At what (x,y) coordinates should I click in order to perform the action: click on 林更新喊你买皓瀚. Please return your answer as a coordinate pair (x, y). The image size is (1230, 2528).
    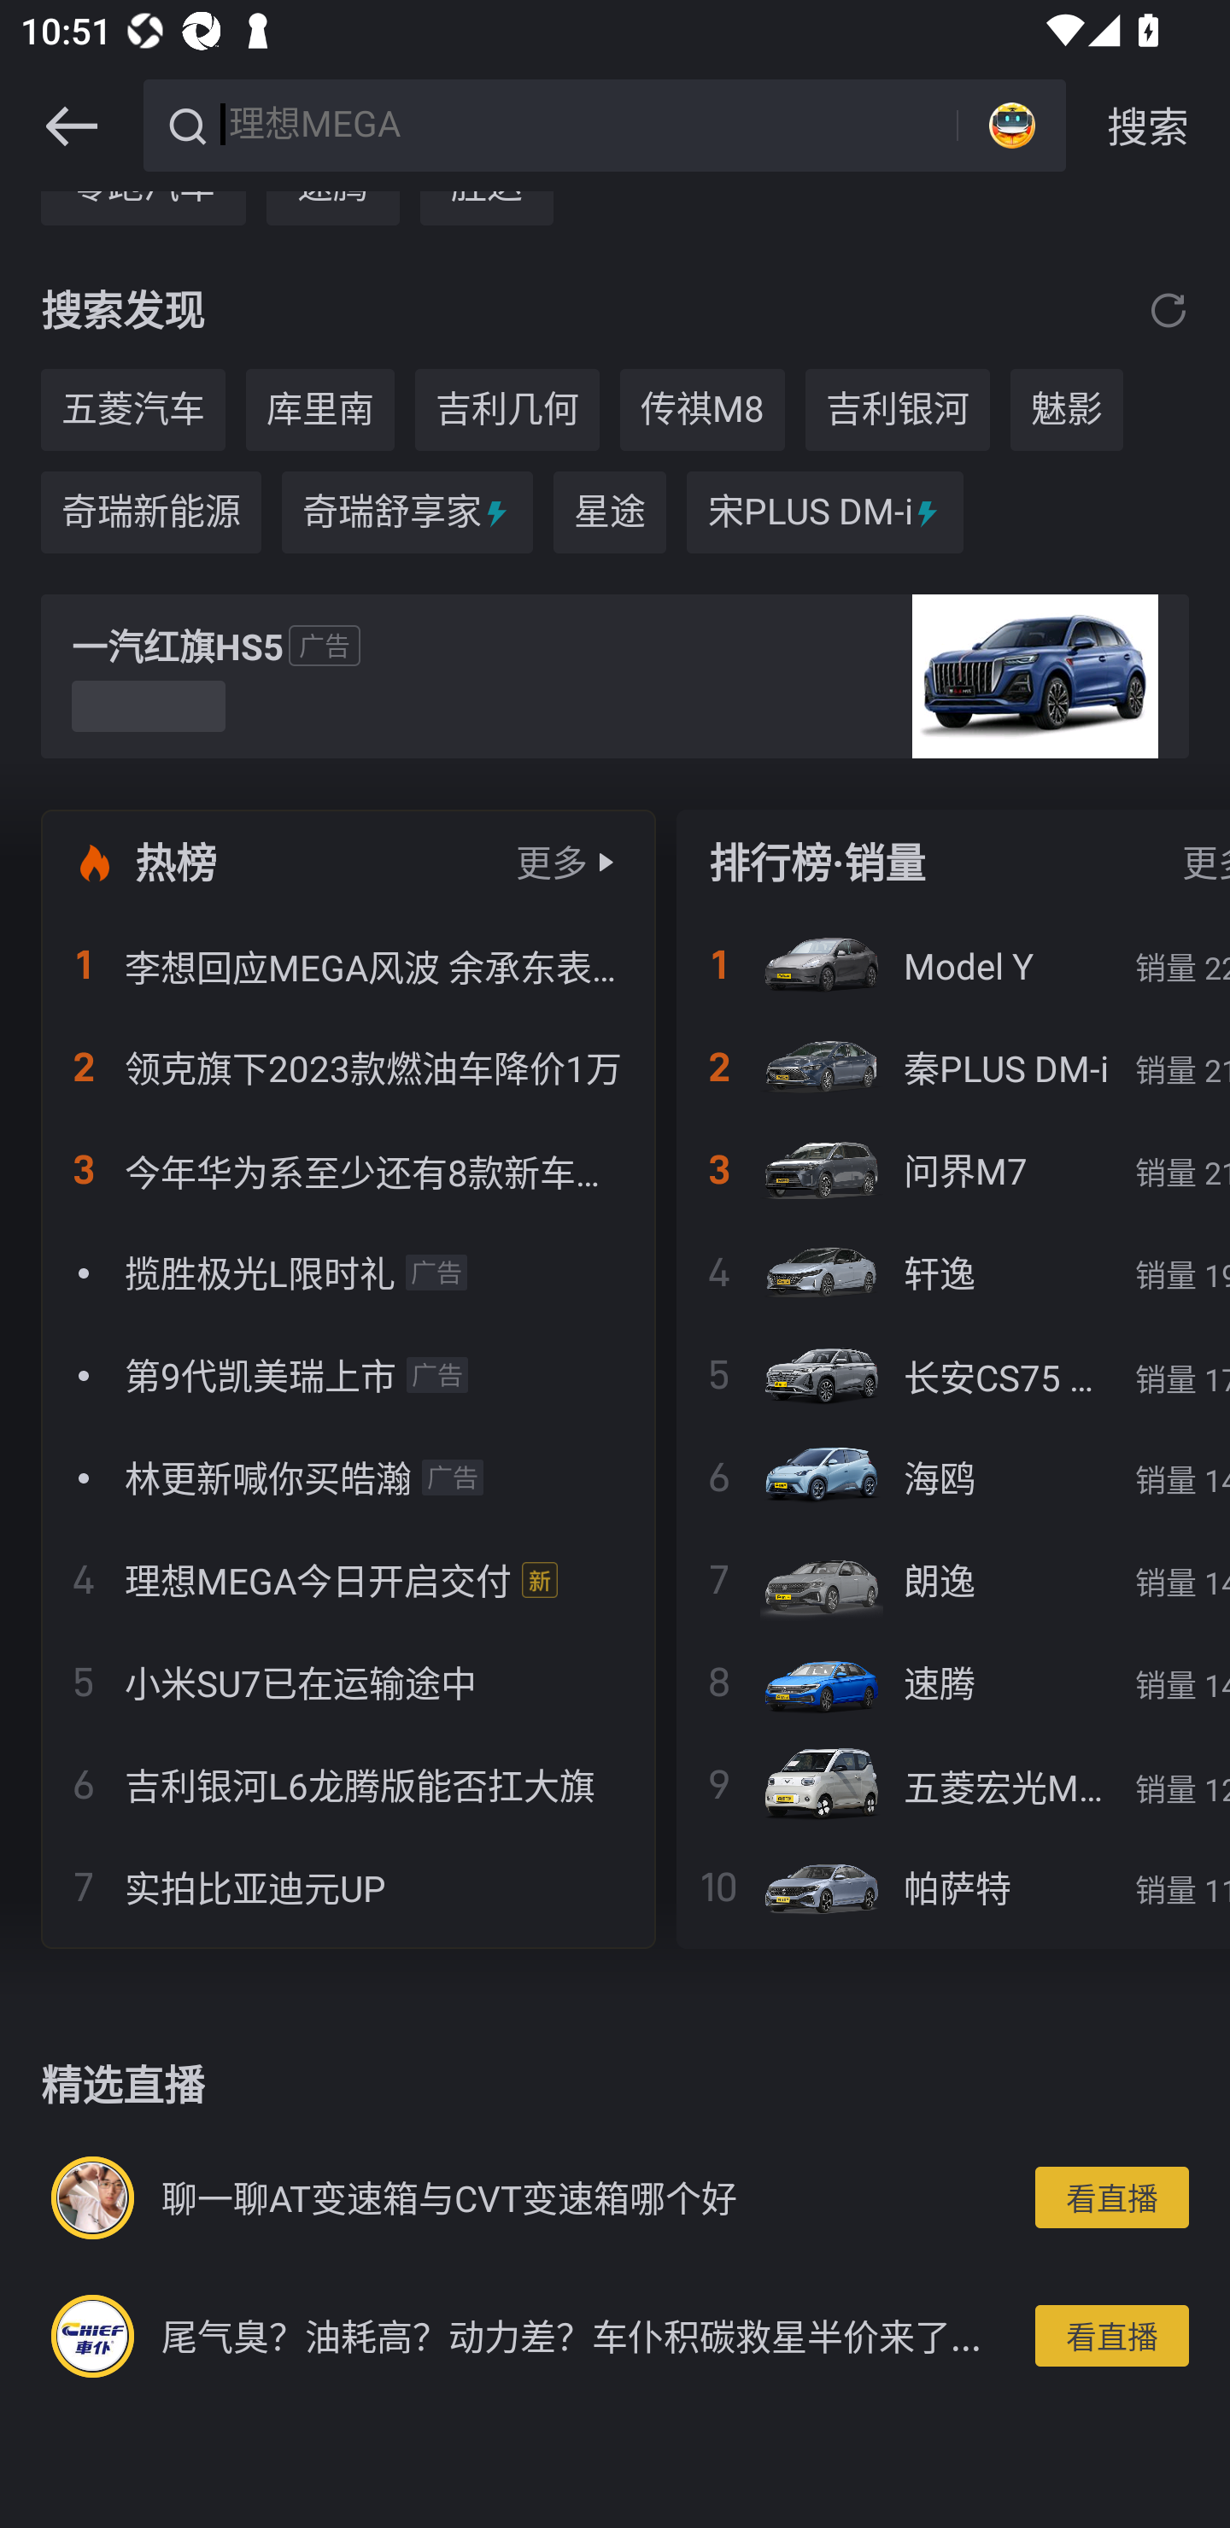
    Looking at the image, I should click on (348, 1478).